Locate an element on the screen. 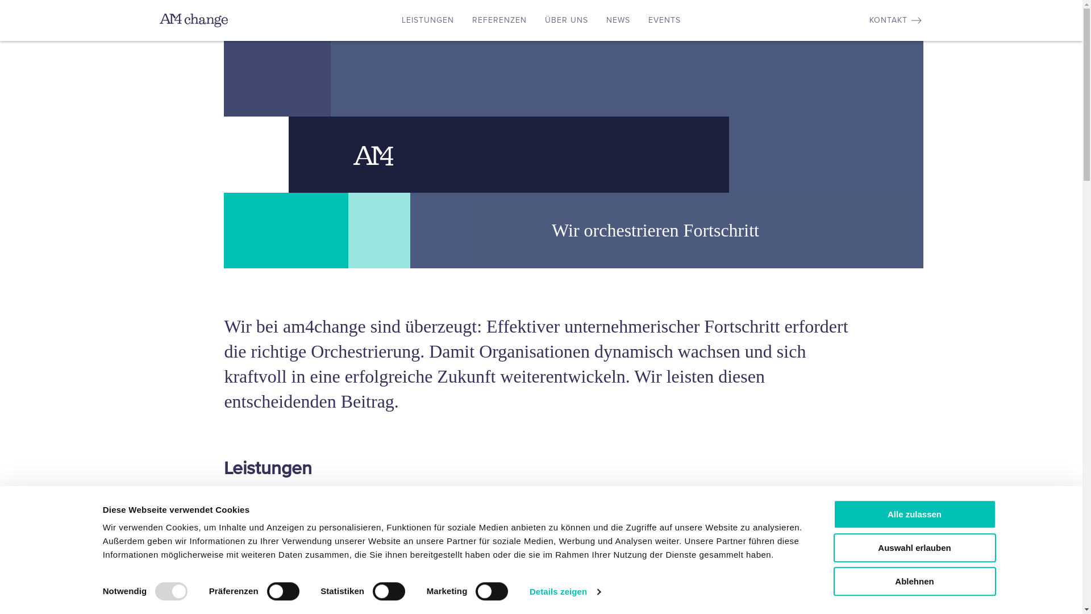  NEWS is located at coordinates (618, 20).